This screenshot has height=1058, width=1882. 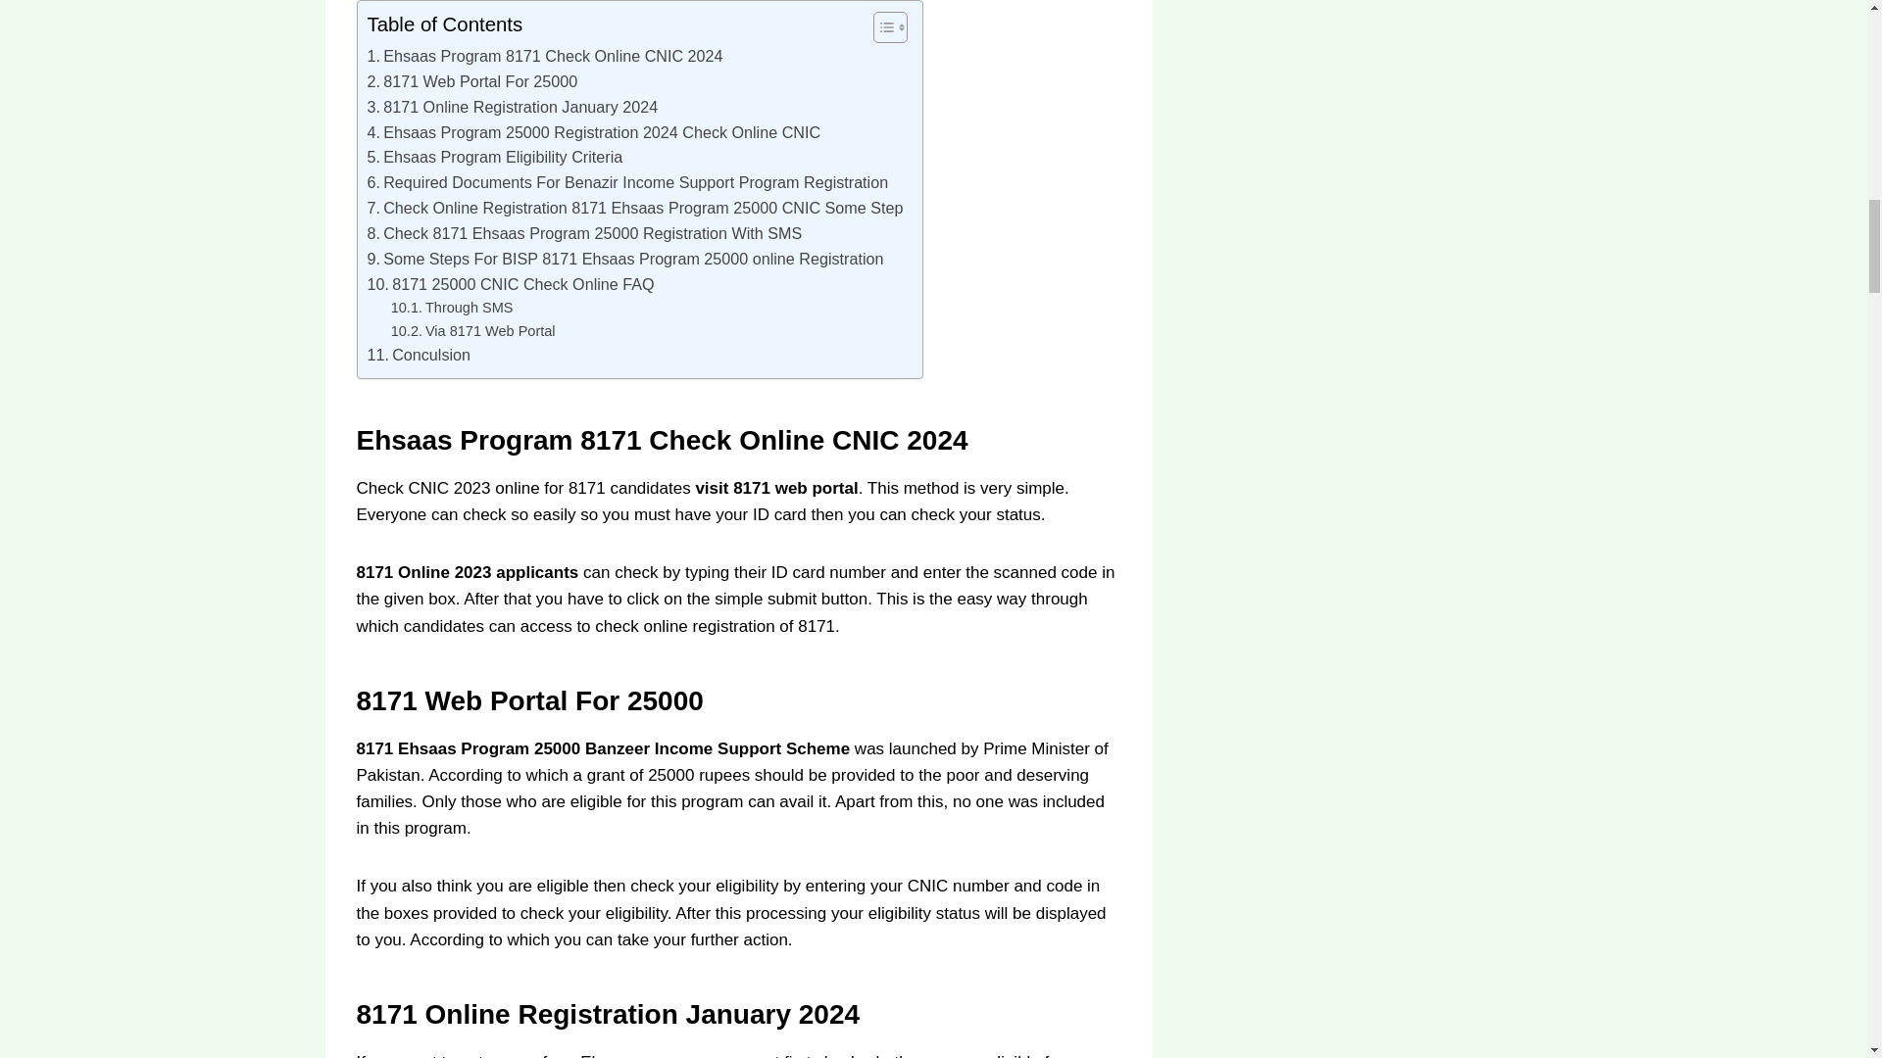 What do you see at coordinates (419, 355) in the screenshot?
I see `Conculsion` at bounding box center [419, 355].